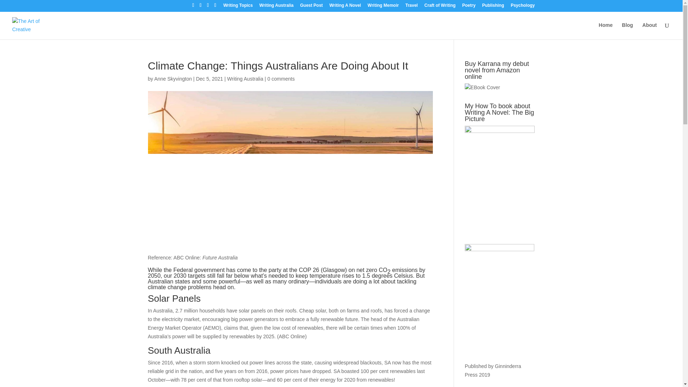 The height and width of the screenshot is (387, 688). What do you see at coordinates (245, 78) in the screenshot?
I see `Writing Australia` at bounding box center [245, 78].